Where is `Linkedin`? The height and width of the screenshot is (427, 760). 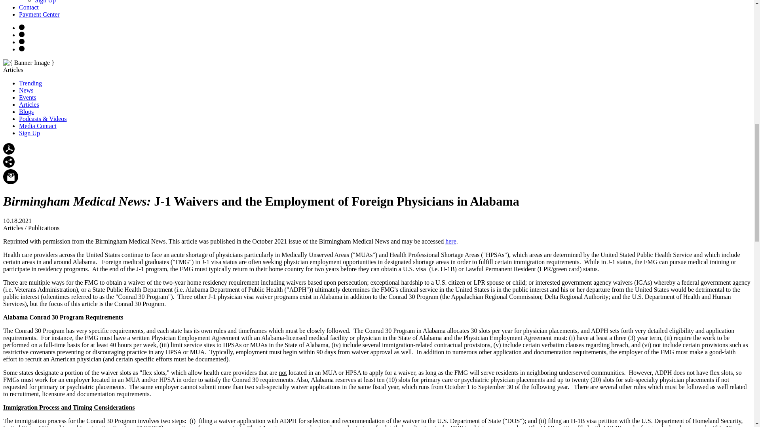
Linkedin is located at coordinates (21, 48).